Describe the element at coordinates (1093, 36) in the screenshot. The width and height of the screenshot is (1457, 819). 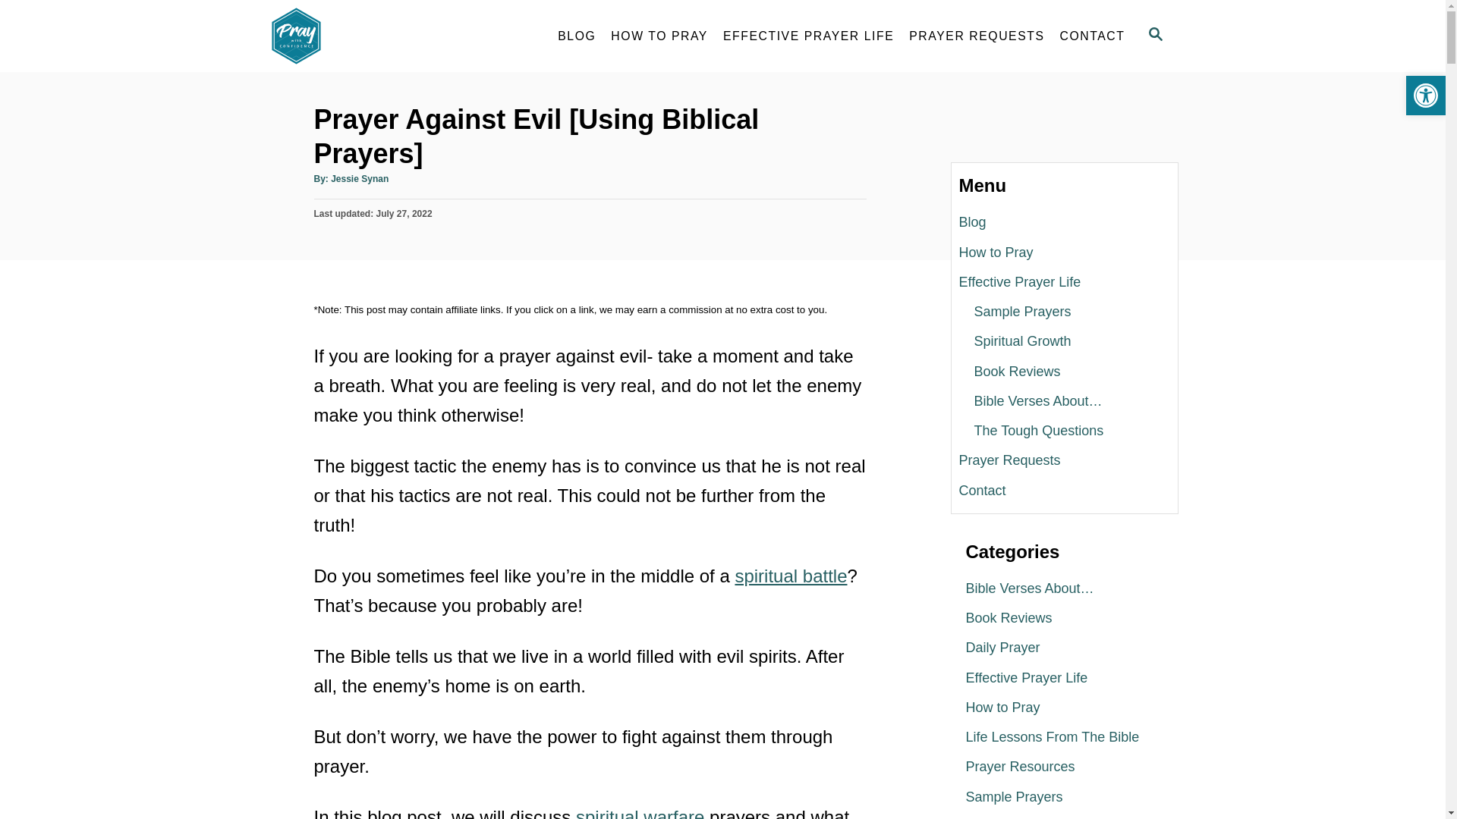
I see `CONTACT` at that location.